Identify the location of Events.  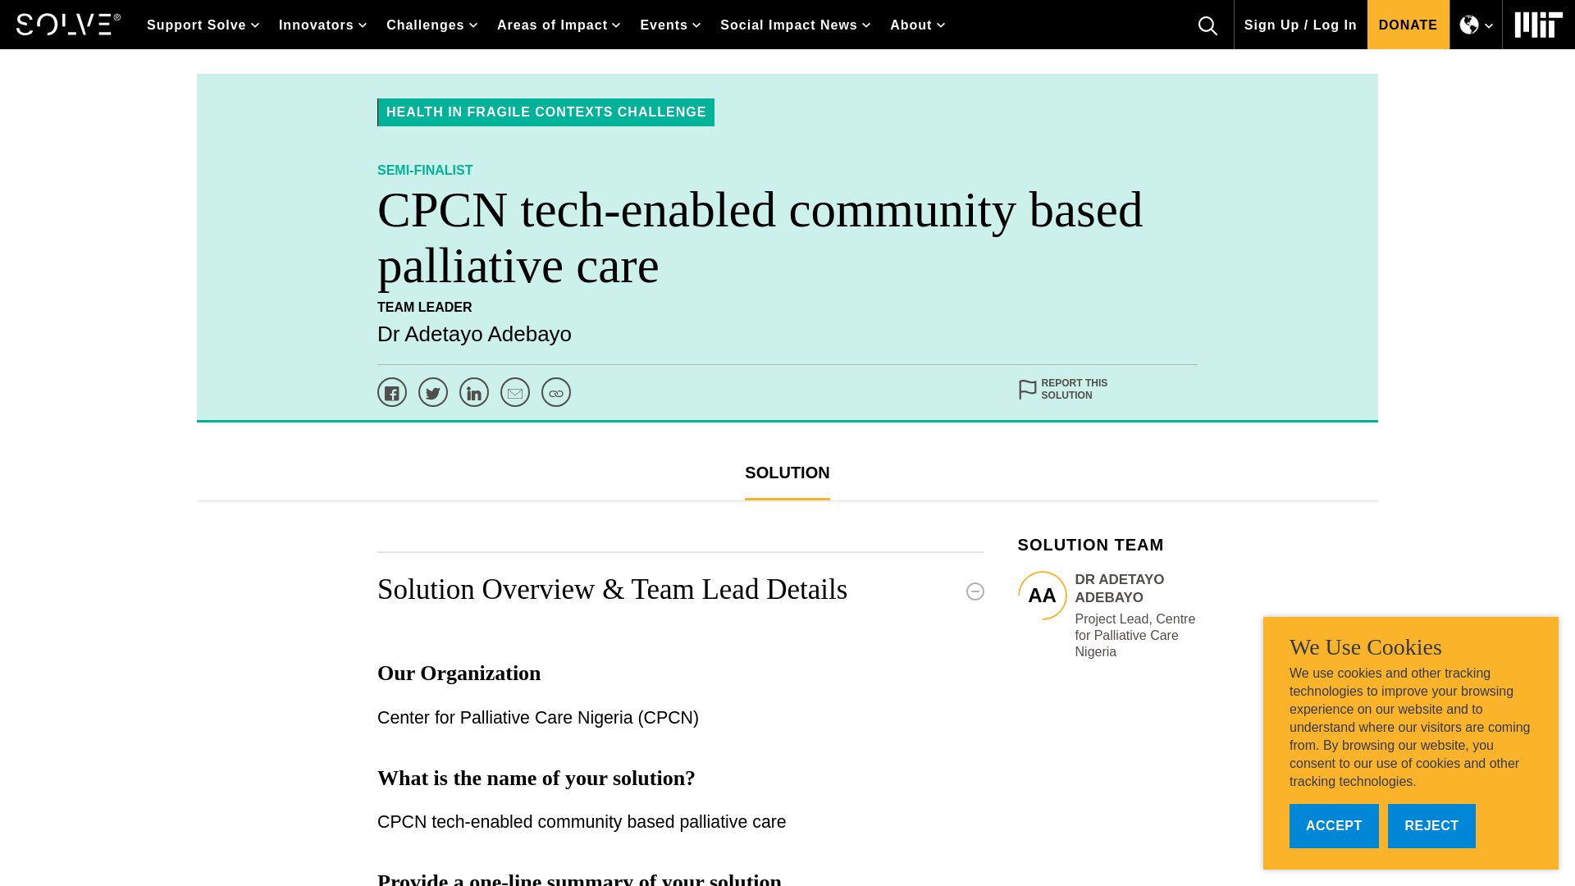
(669, 25).